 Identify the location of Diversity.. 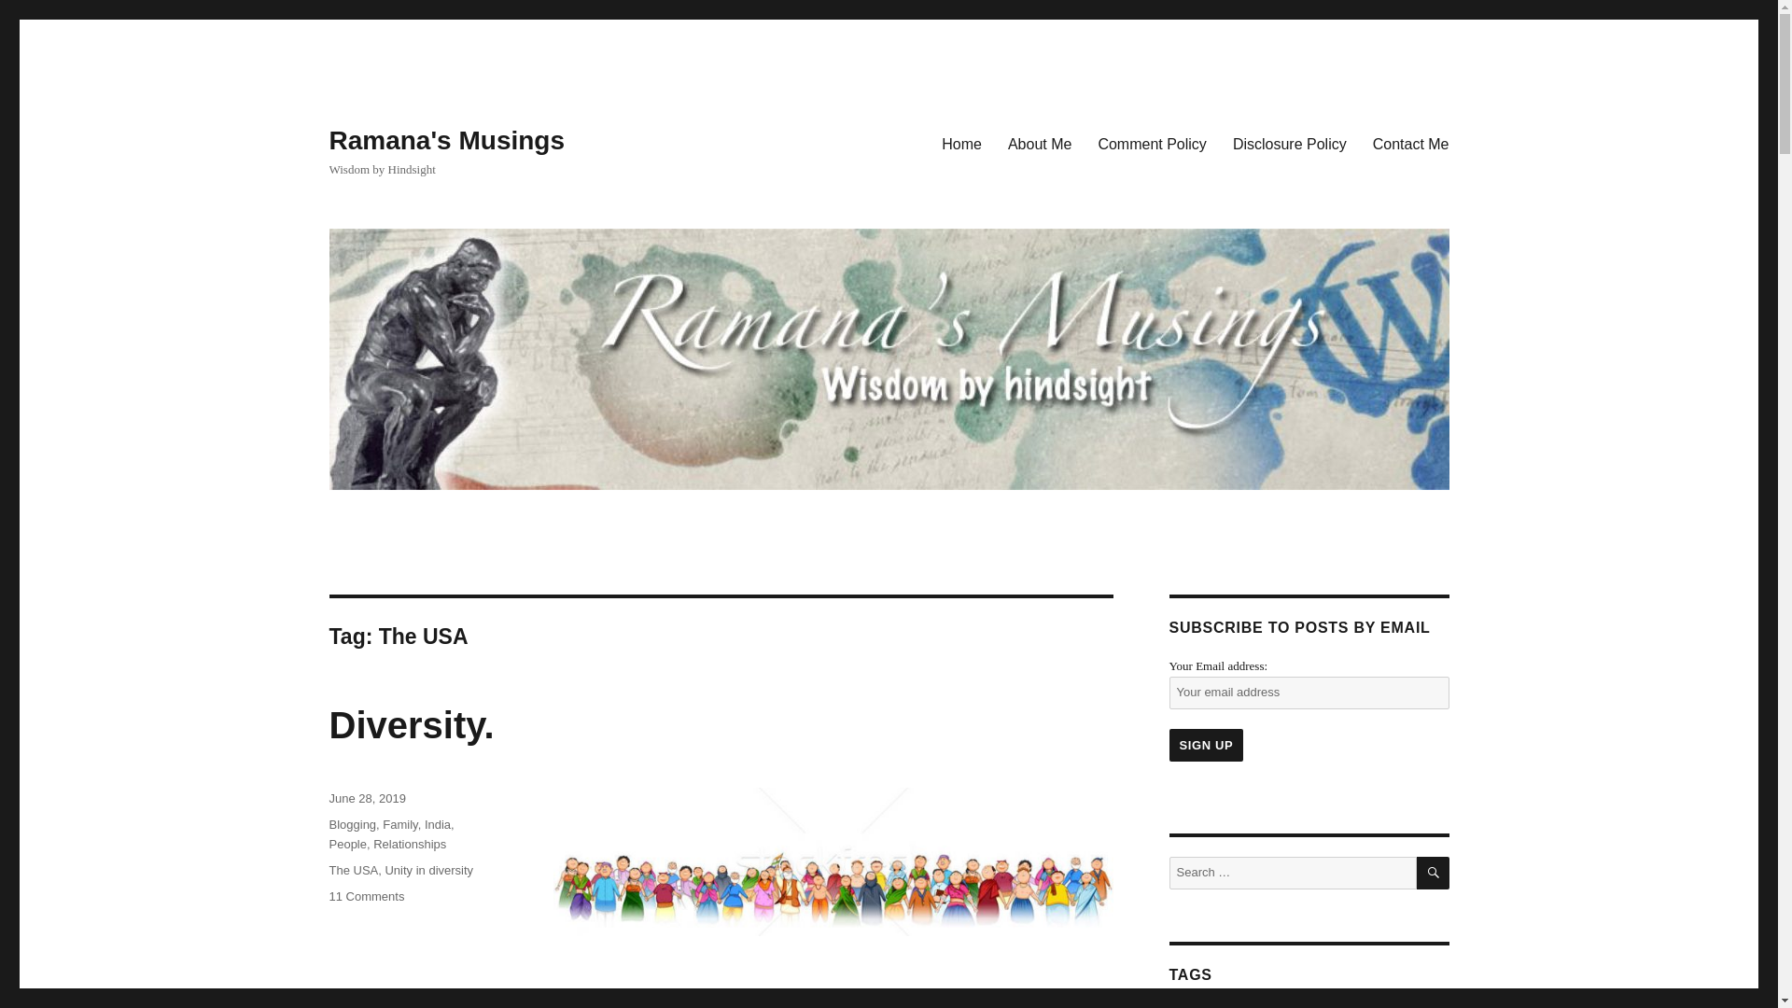
(411, 724).